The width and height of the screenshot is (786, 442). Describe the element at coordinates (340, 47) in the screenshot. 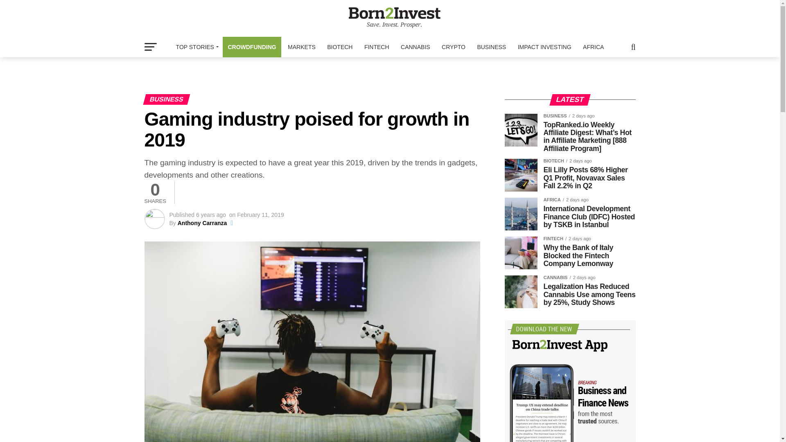

I see `BIOTECH` at that location.